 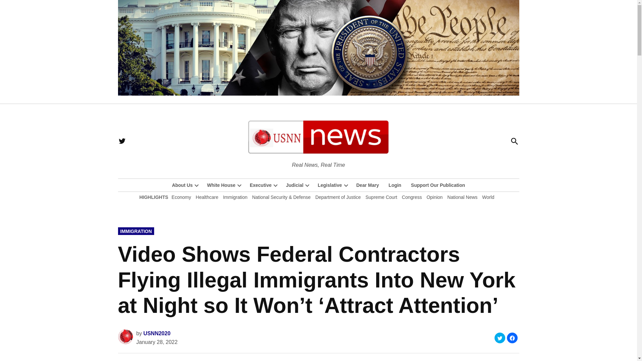 I want to click on USNN World News, so click(x=360, y=164).